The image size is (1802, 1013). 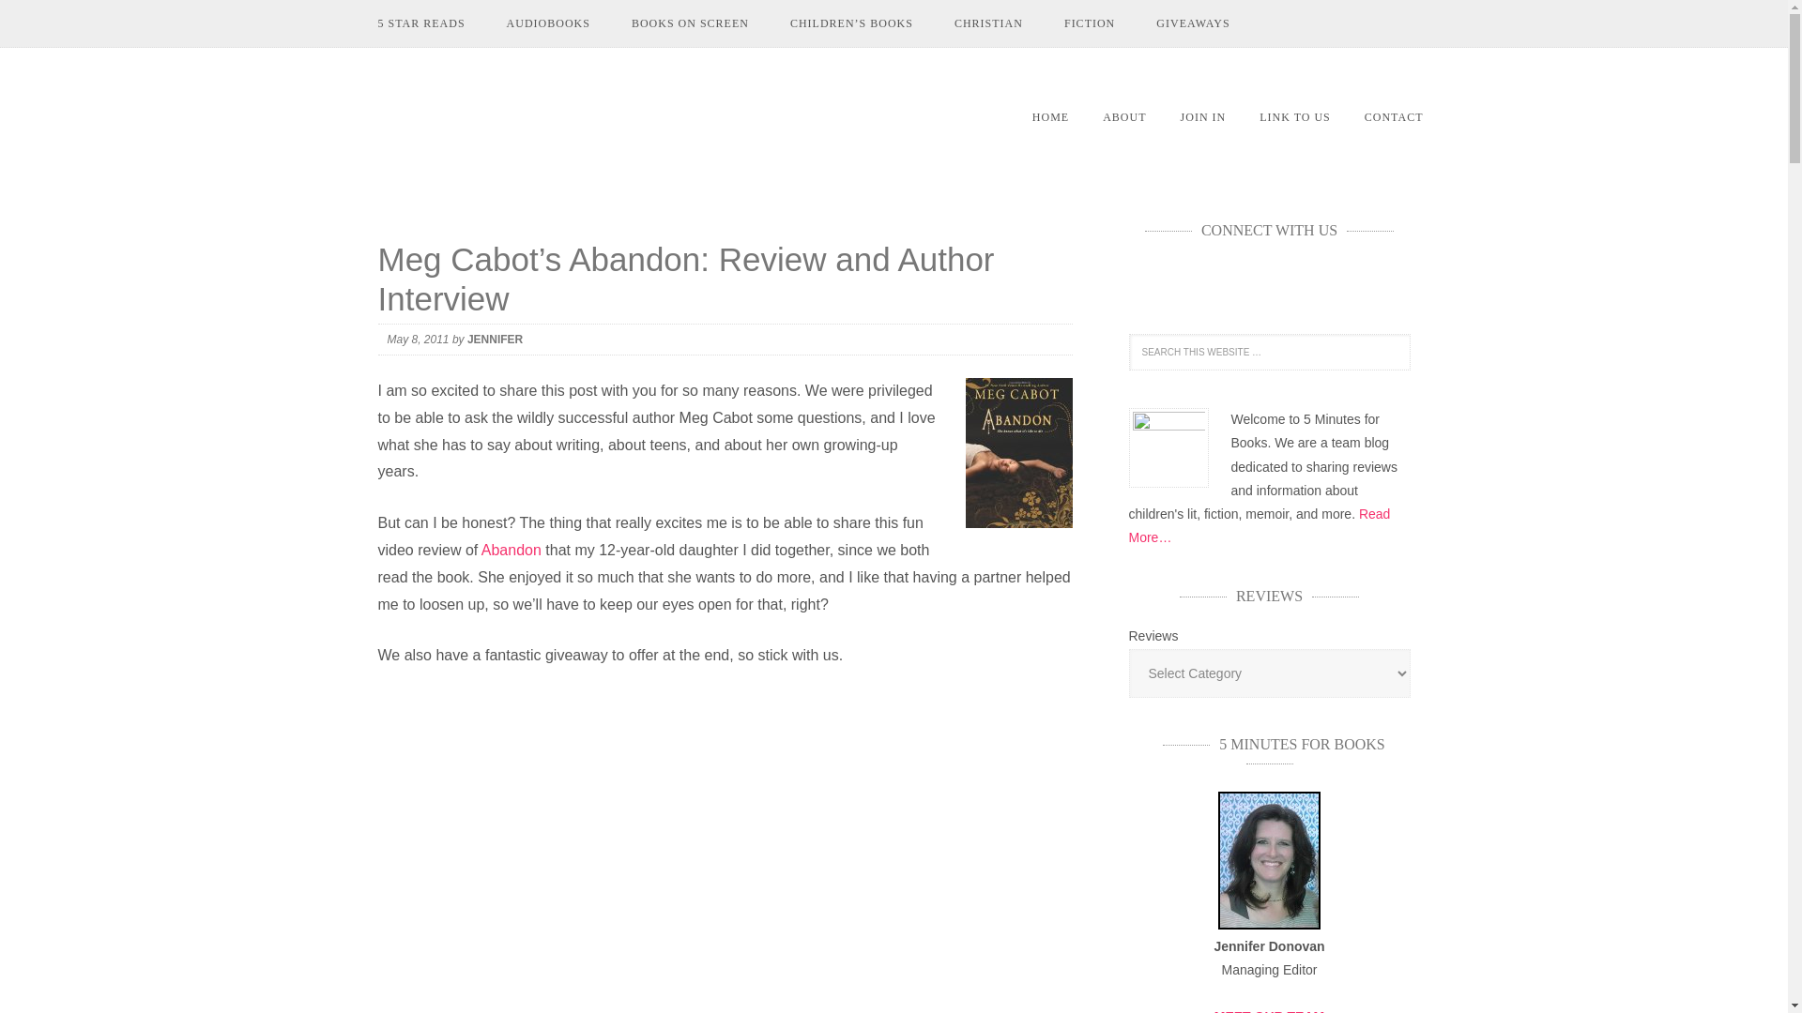 I want to click on AUDIOBOOKS, so click(x=548, y=23).